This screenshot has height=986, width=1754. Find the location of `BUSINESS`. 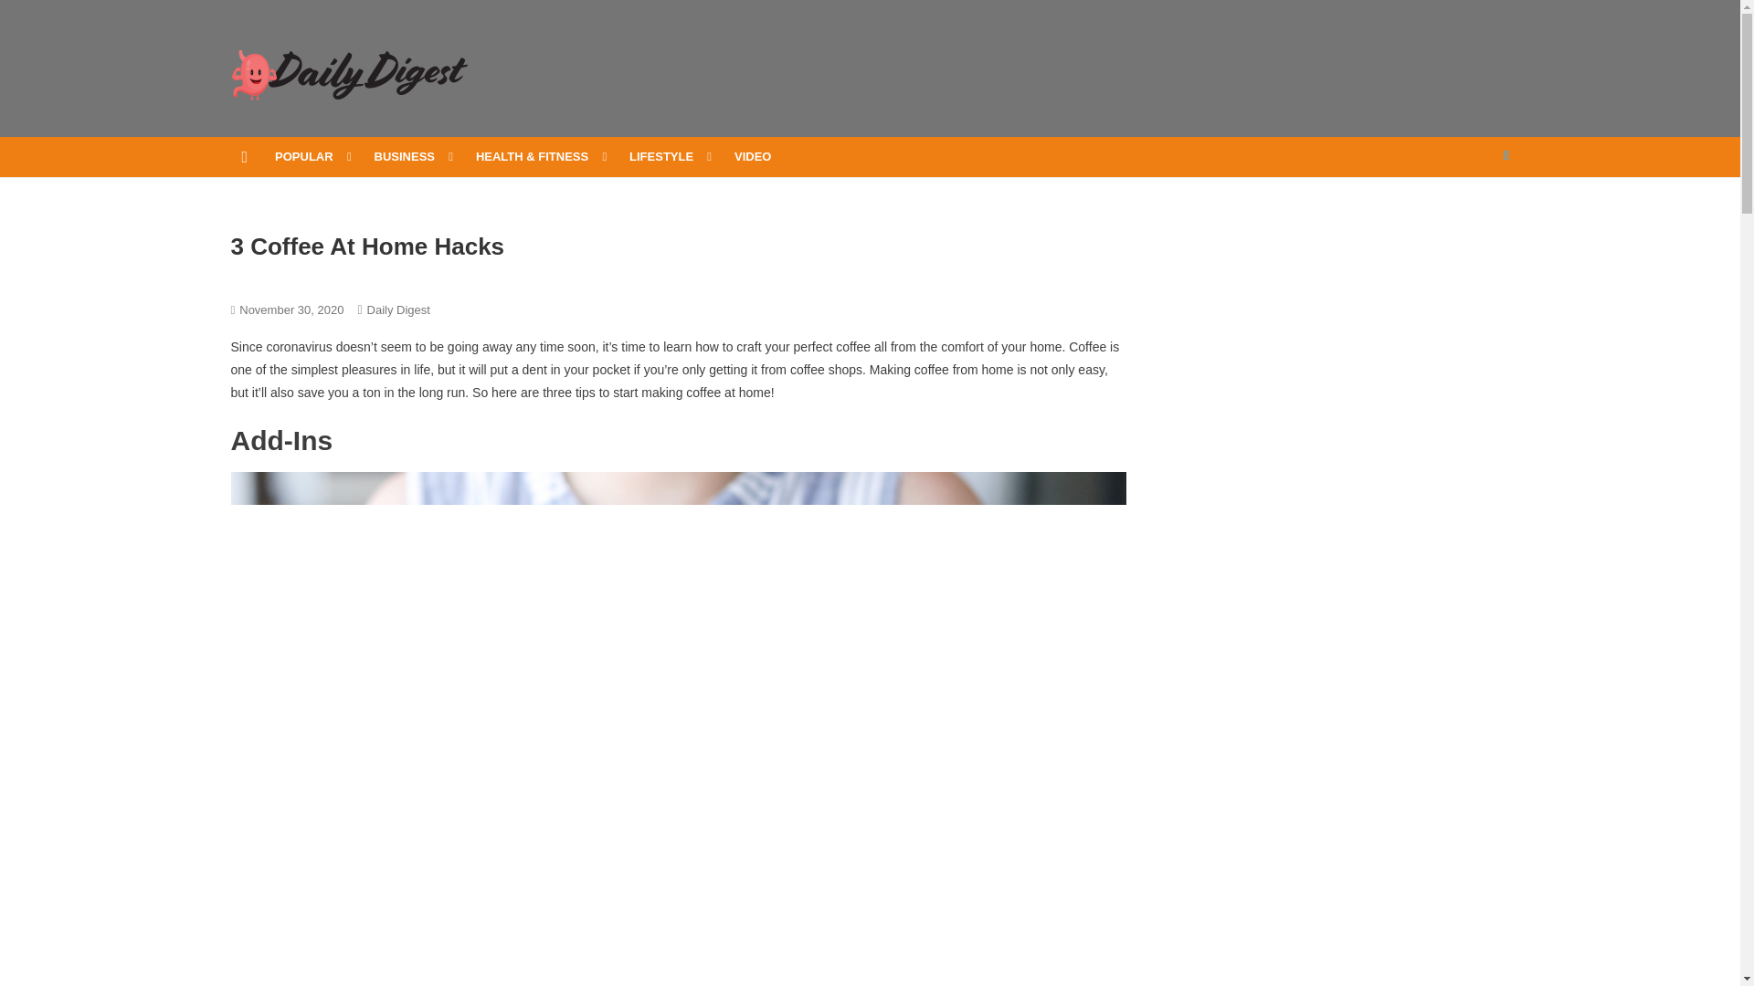

BUSINESS is located at coordinates (411, 157).